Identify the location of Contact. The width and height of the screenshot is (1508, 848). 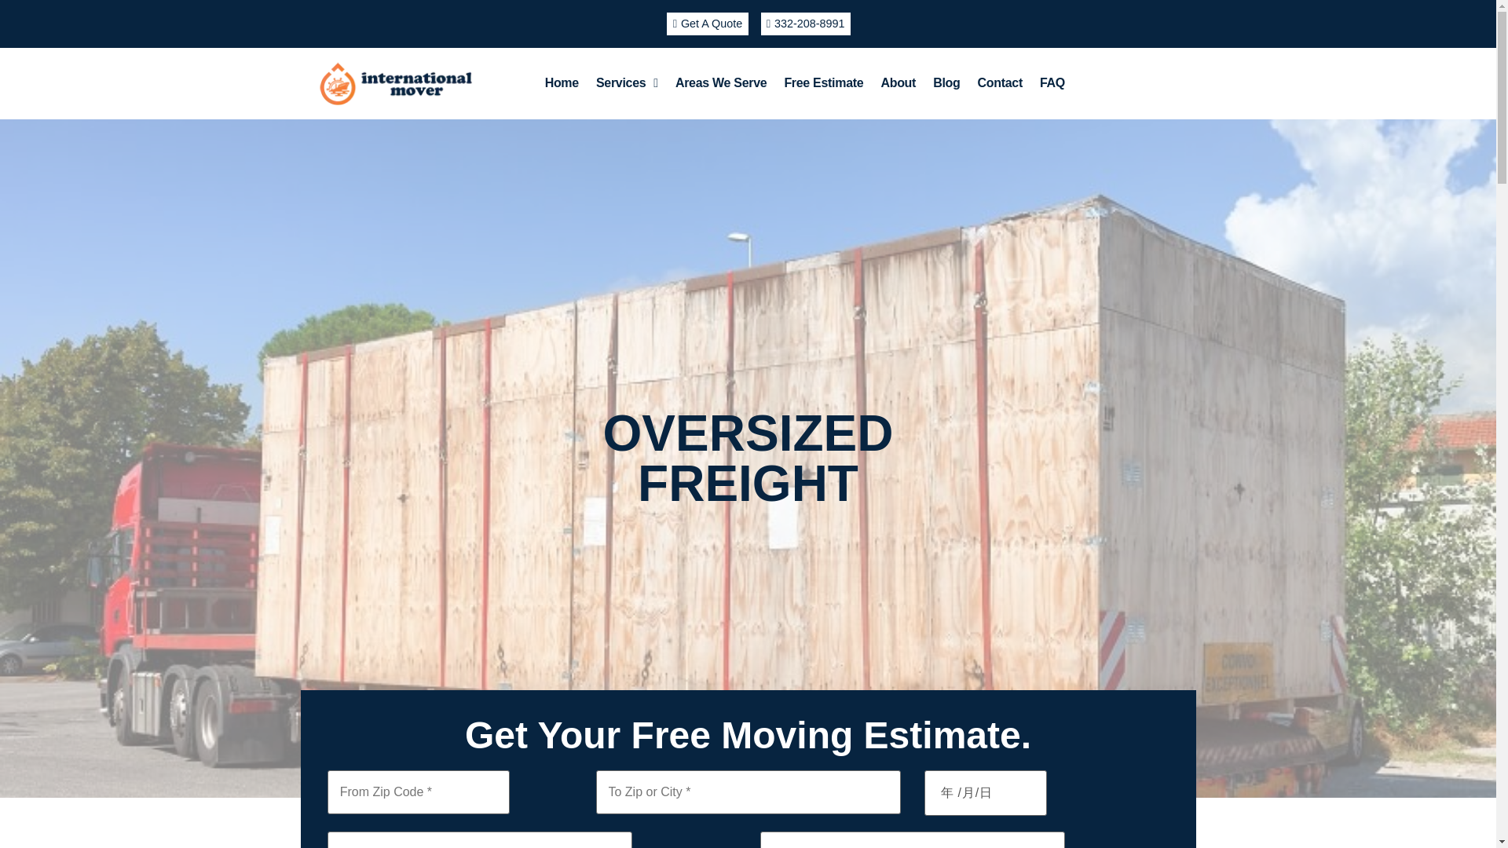
(999, 82).